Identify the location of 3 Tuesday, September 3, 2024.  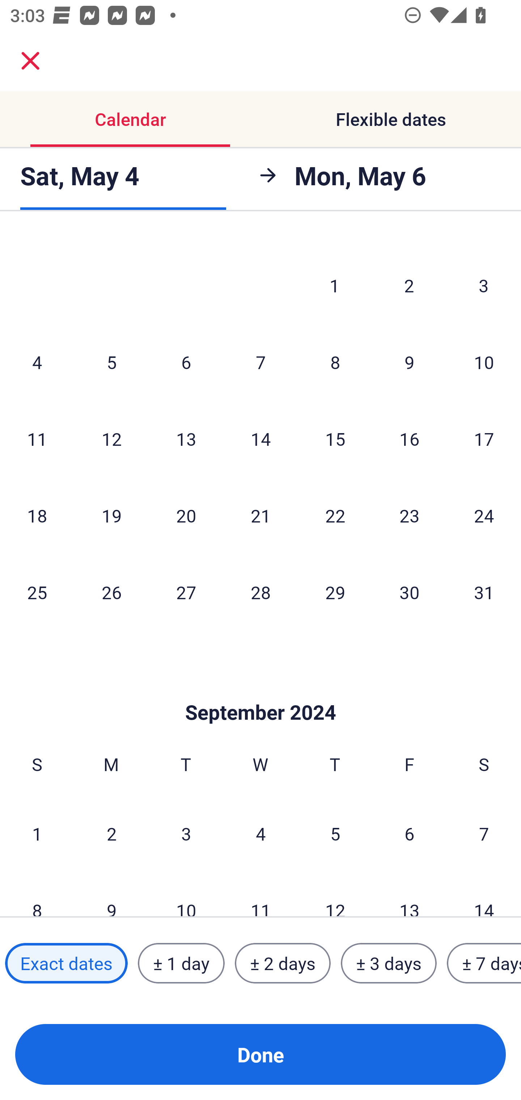
(186, 833).